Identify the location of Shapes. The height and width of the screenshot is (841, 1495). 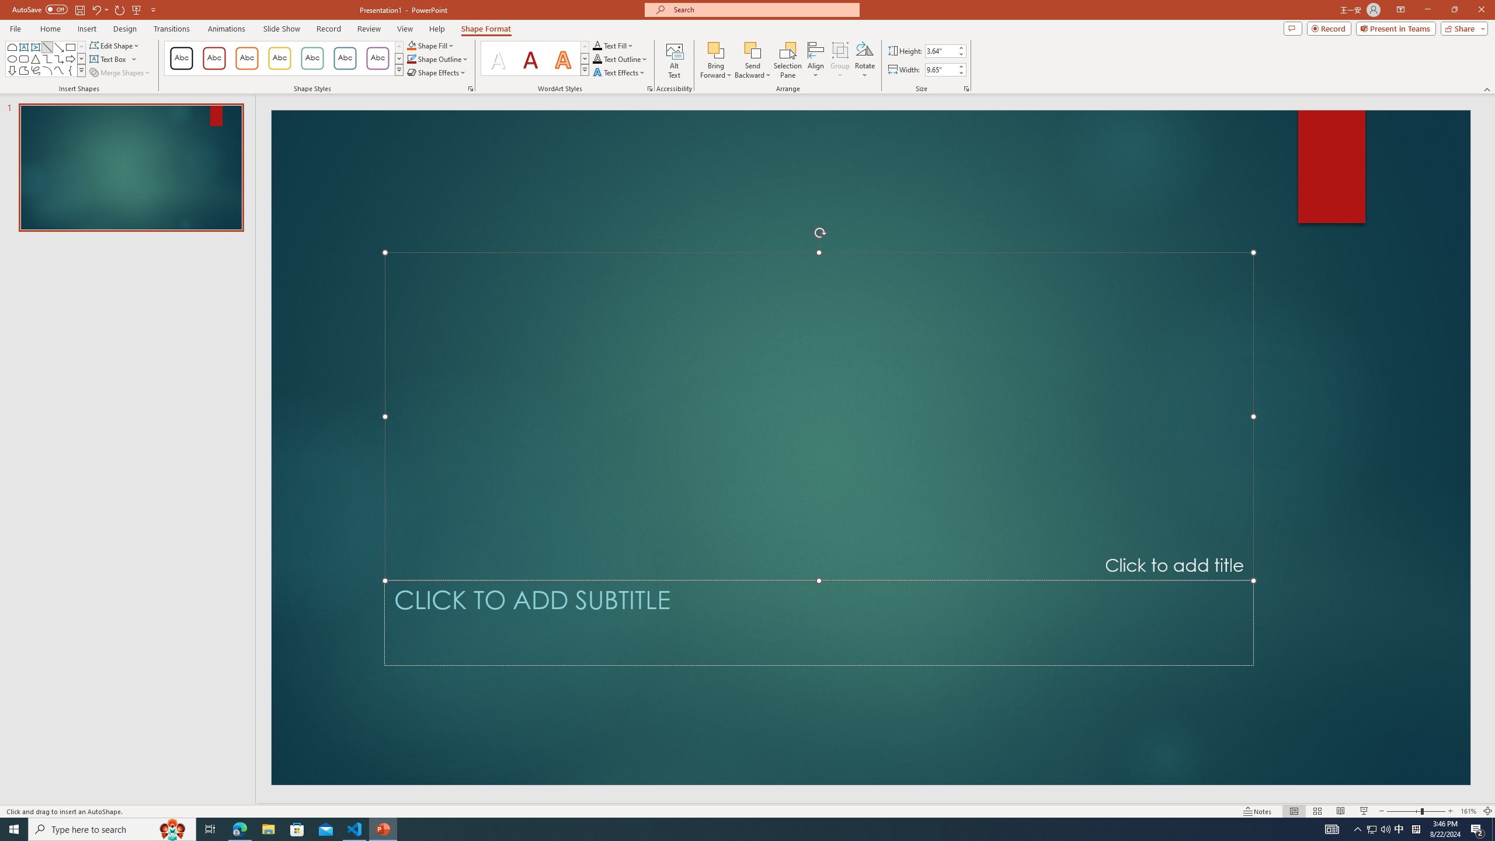
(81, 70).